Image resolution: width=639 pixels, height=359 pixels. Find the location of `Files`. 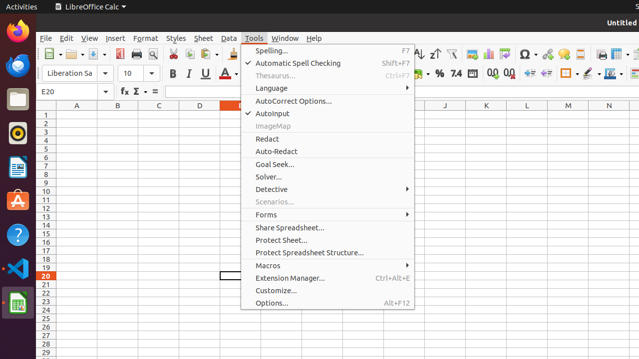

Files is located at coordinates (18, 100).